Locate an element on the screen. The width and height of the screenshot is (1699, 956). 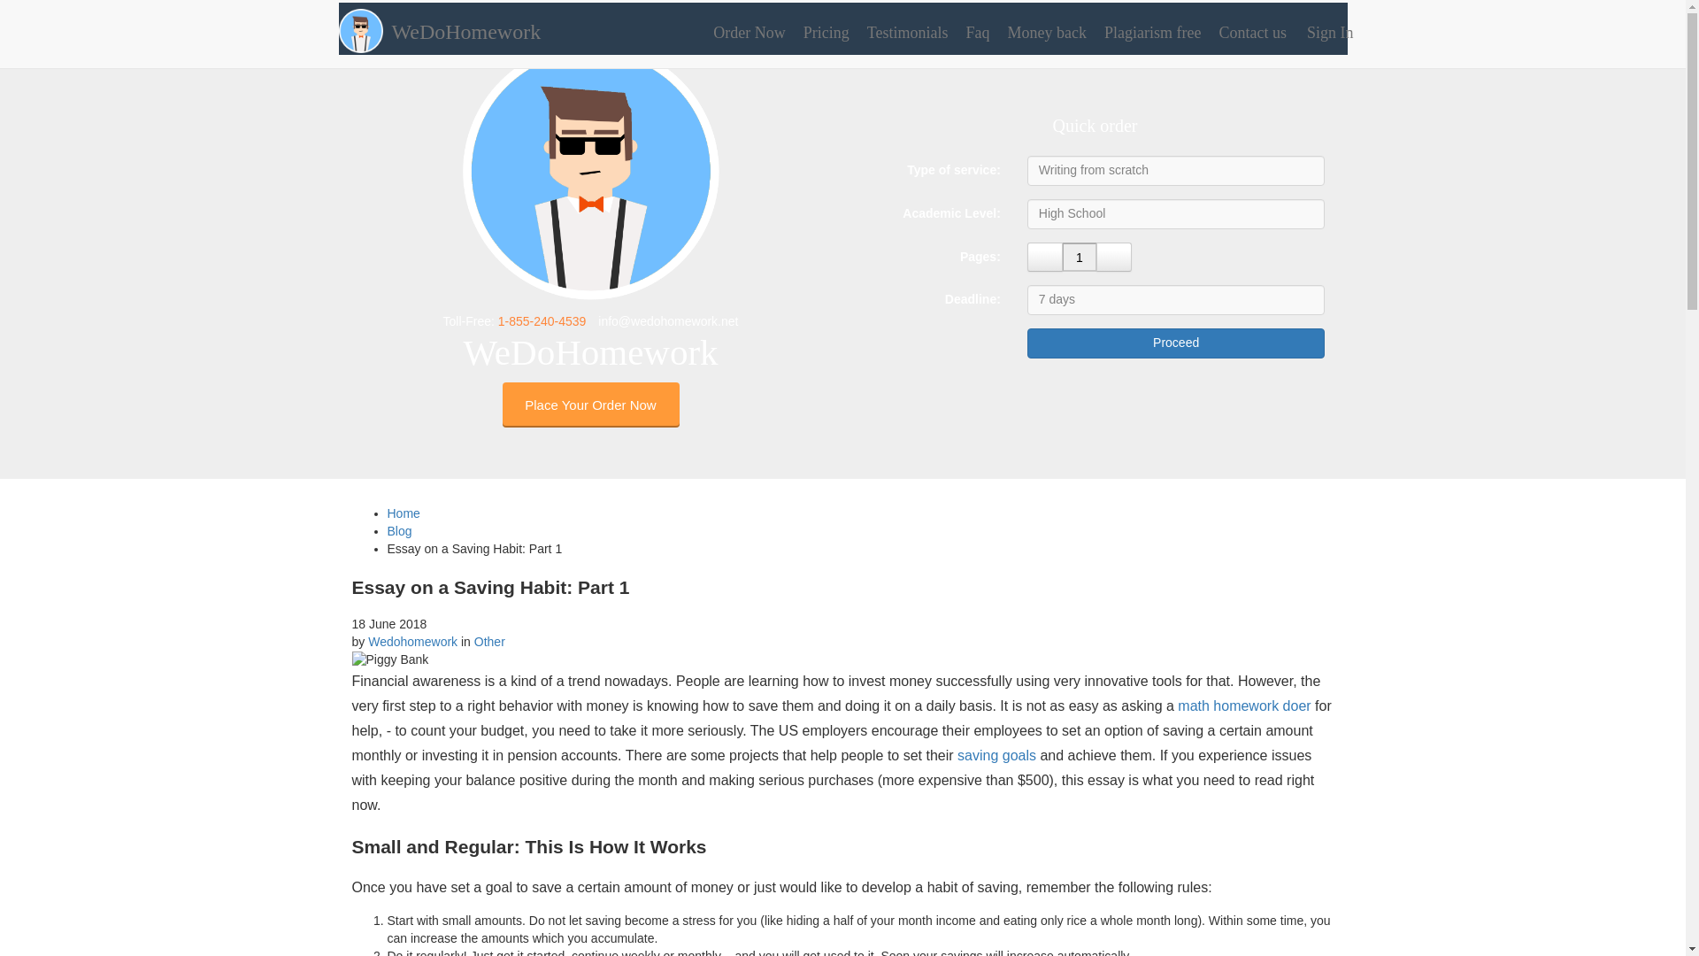
 Piggy Bank is located at coordinates (842, 660).